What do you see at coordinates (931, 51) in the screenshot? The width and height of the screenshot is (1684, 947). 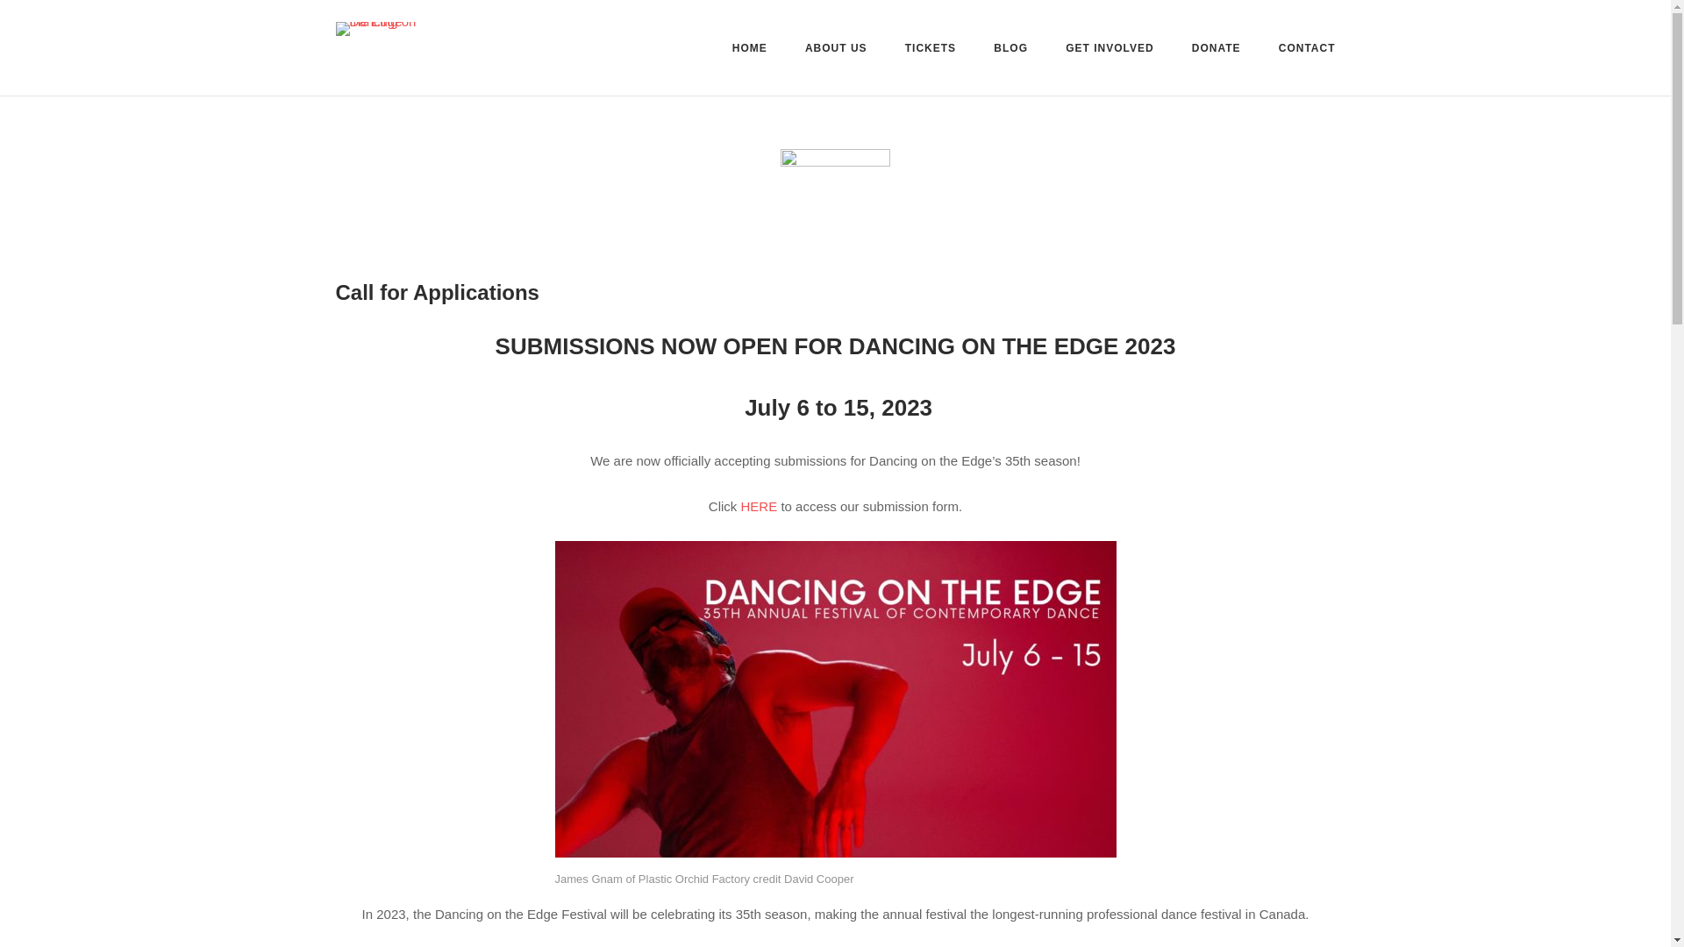 I see `TICKETS` at bounding box center [931, 51].